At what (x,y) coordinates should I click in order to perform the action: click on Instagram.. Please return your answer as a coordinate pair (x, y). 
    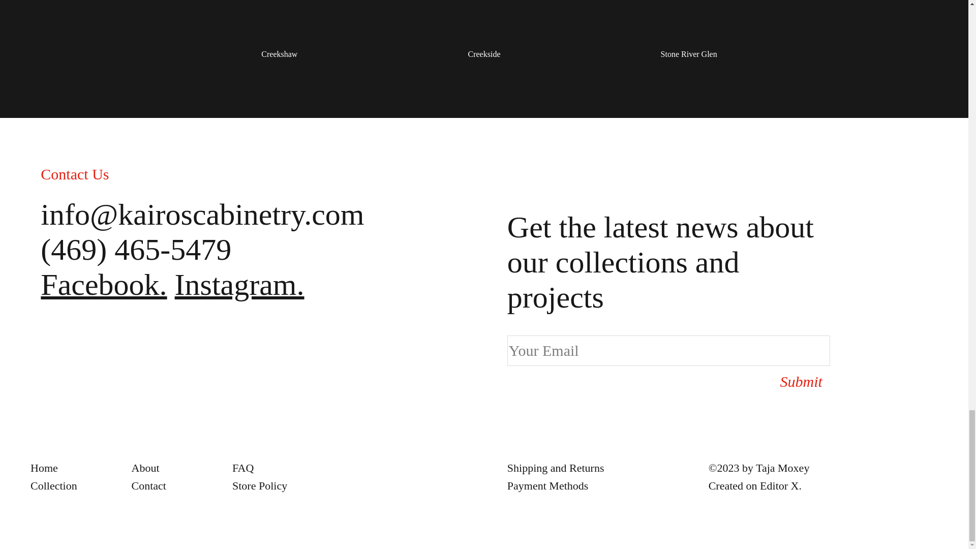
    Looking at the image, I should click on (239, 285).